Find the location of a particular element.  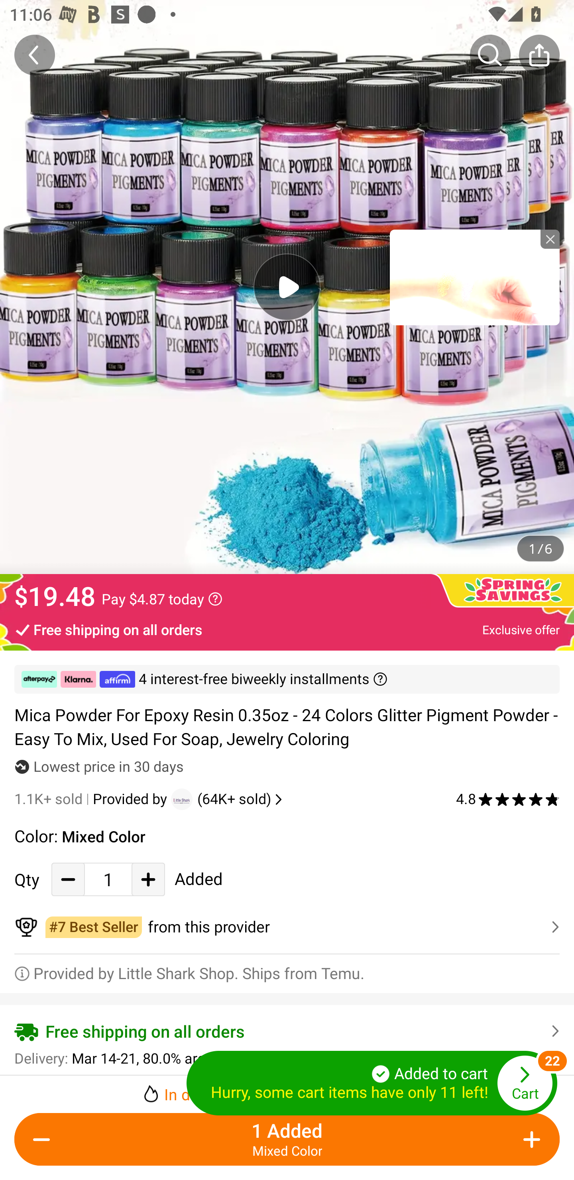

Decrease Quantity Button is located at coordinates (45, 1139).